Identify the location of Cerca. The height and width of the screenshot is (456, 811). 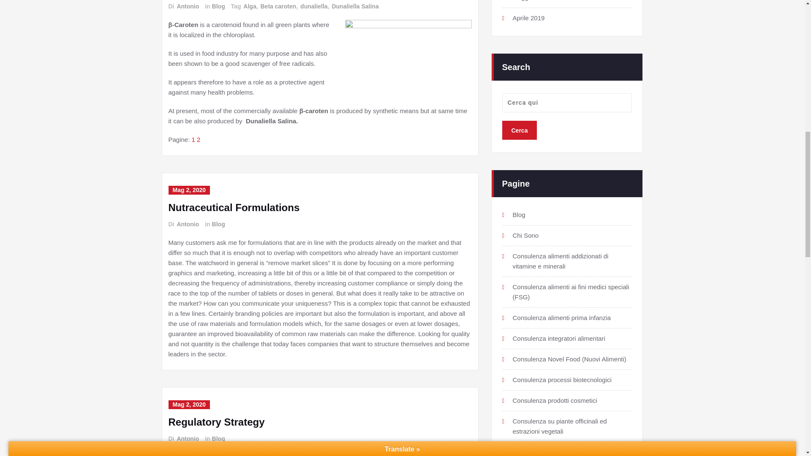
(520, 130).